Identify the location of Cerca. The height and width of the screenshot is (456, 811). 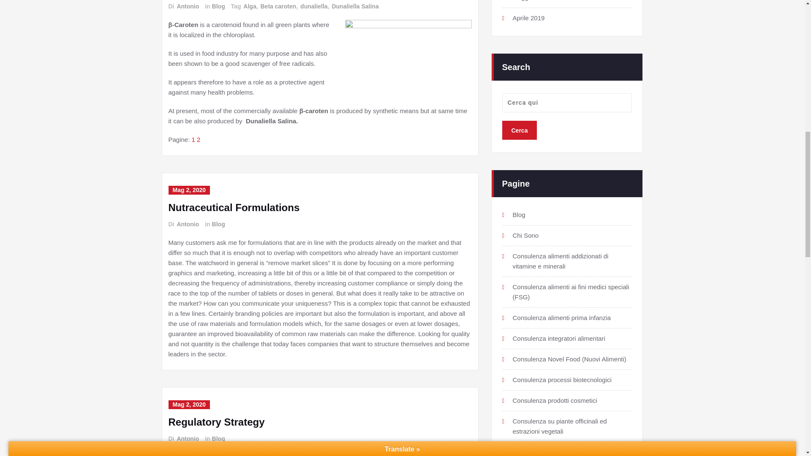
(520, 130).